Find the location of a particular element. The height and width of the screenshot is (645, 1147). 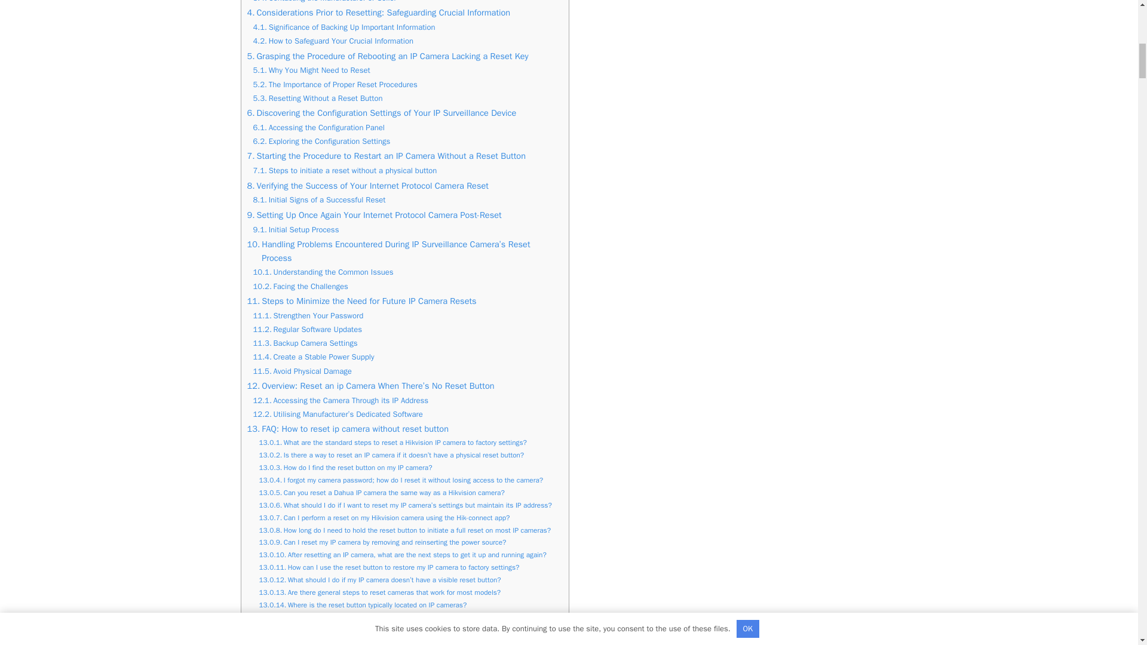

How to Safeguard Your Crucial Information is located at coordinates (333, 41).